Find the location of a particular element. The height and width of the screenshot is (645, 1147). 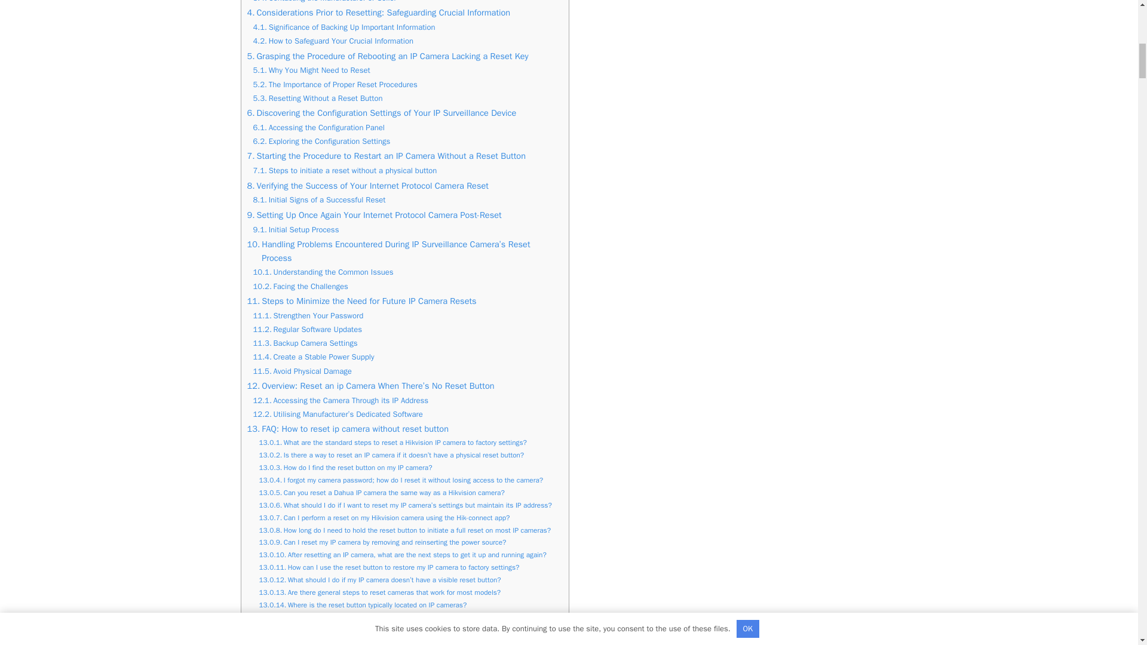

How to Safeguard Your Crucial Information is located at coordinates (333, 41).